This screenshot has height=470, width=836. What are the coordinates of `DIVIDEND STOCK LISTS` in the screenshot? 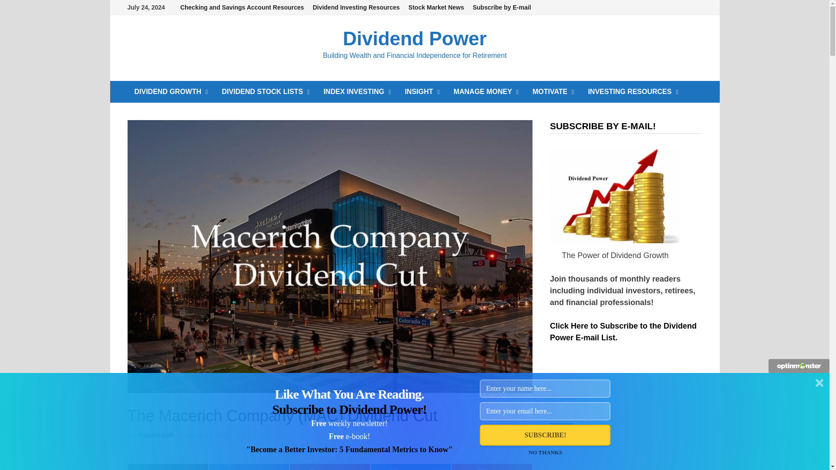 It's located at (266, 91).